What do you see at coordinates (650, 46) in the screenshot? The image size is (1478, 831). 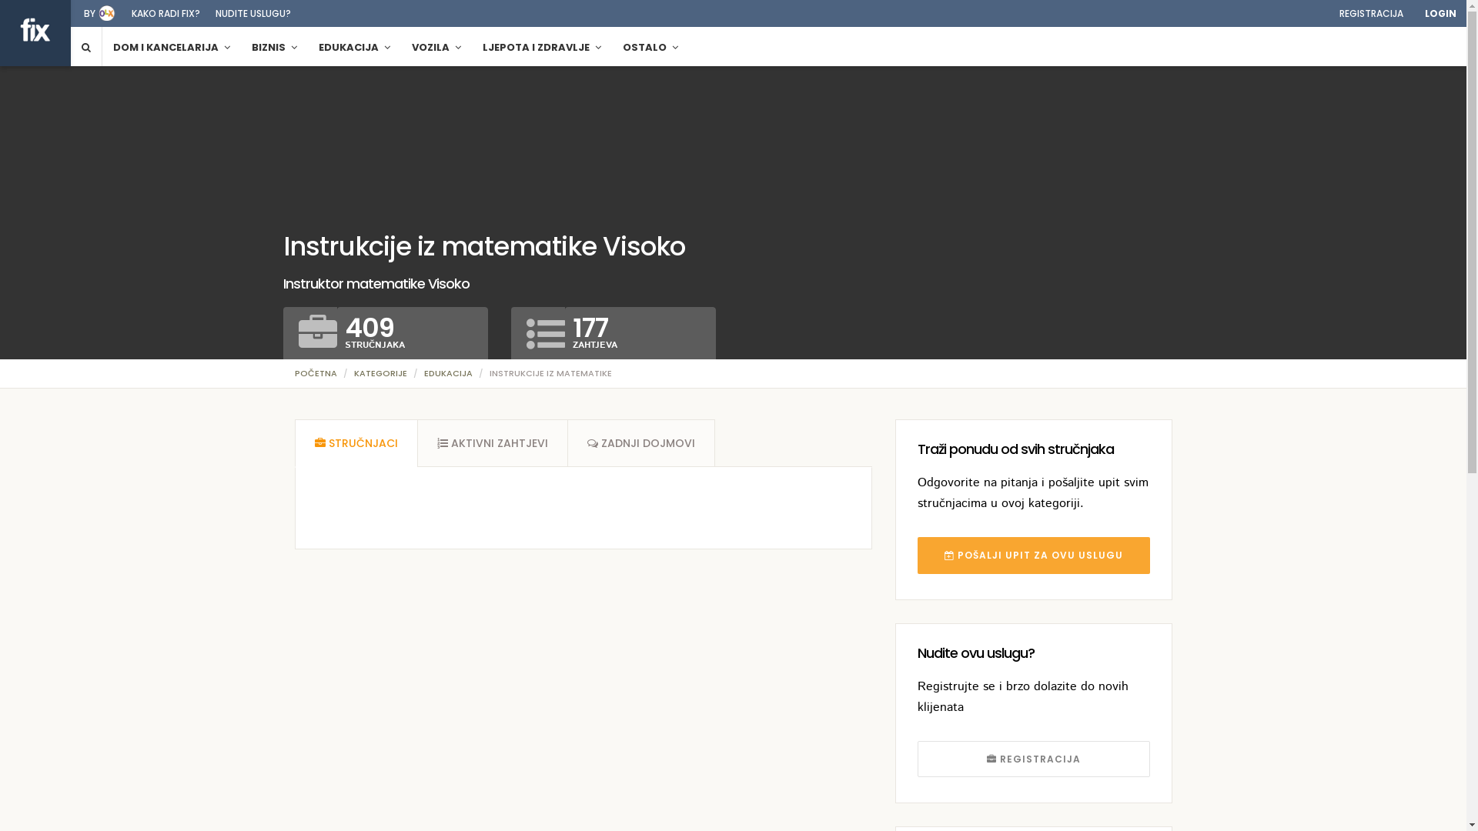 I see `OSTALO` at bounding box center [650, 46].